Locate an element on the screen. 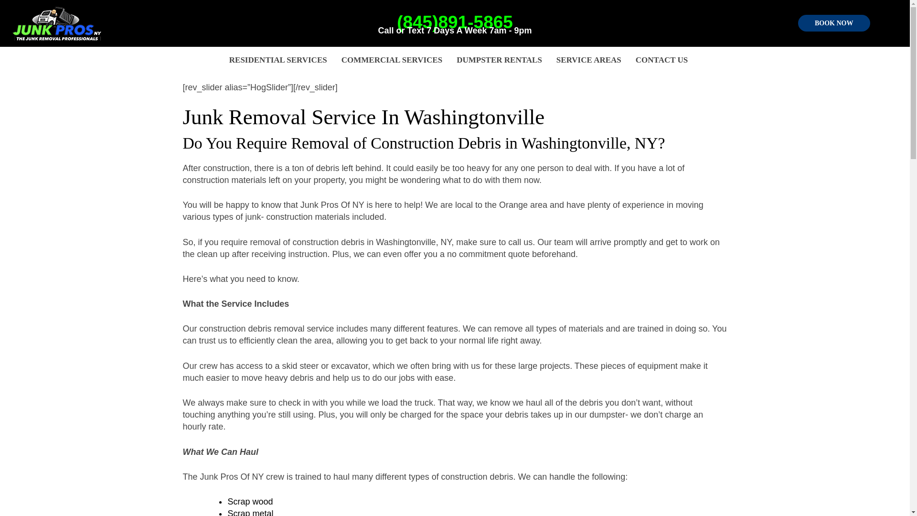 The height and width of the screenshot is (516, 917). COMMERCIAL SERVICES is located at coordinates (392, 60).